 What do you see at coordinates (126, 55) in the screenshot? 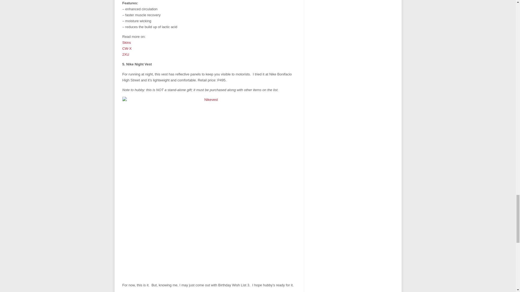
I see `2XU` at bounding box center [126, 55].